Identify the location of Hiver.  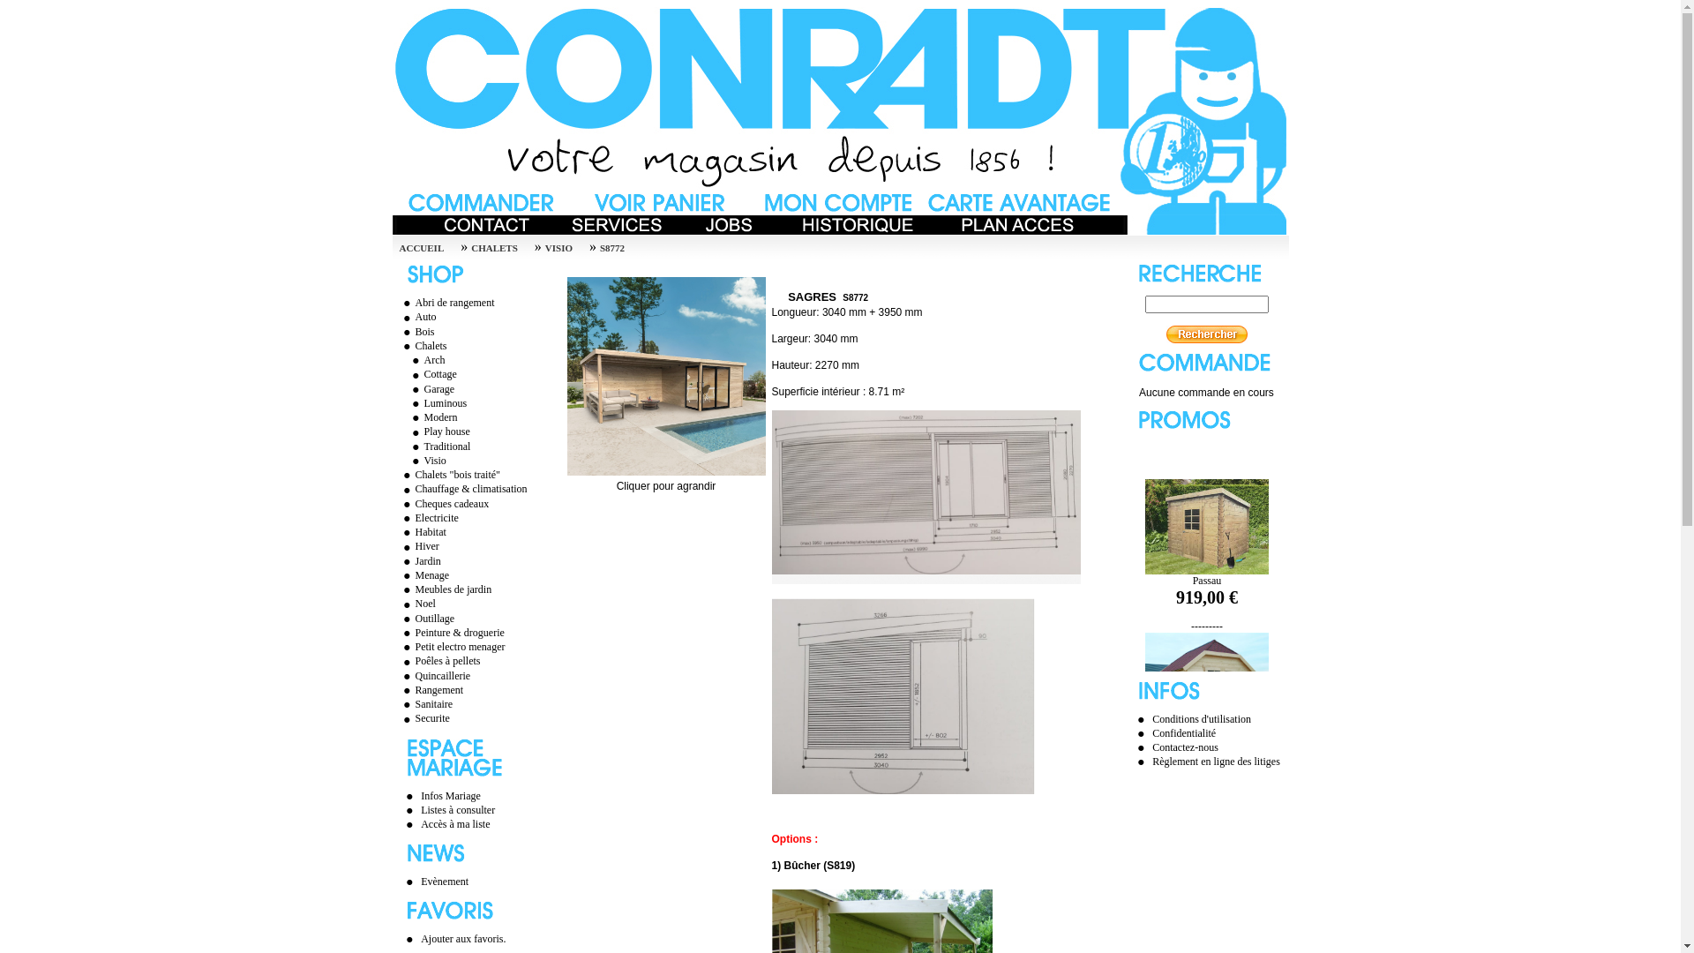
(419, 544).